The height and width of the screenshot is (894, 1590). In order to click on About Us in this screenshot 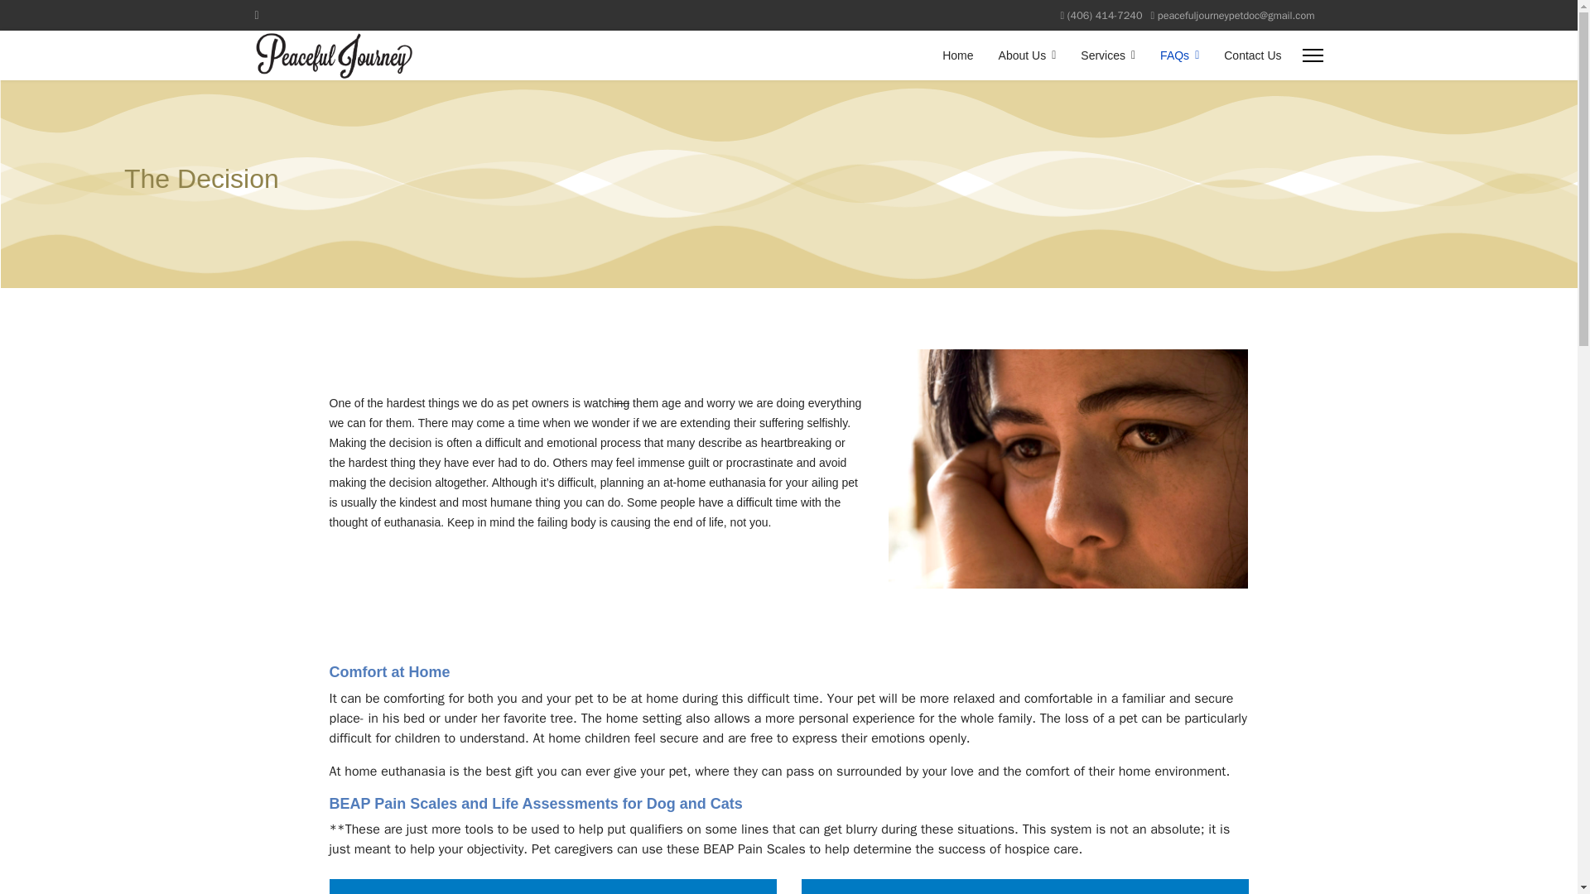, I will do `click(1027, 55)`.